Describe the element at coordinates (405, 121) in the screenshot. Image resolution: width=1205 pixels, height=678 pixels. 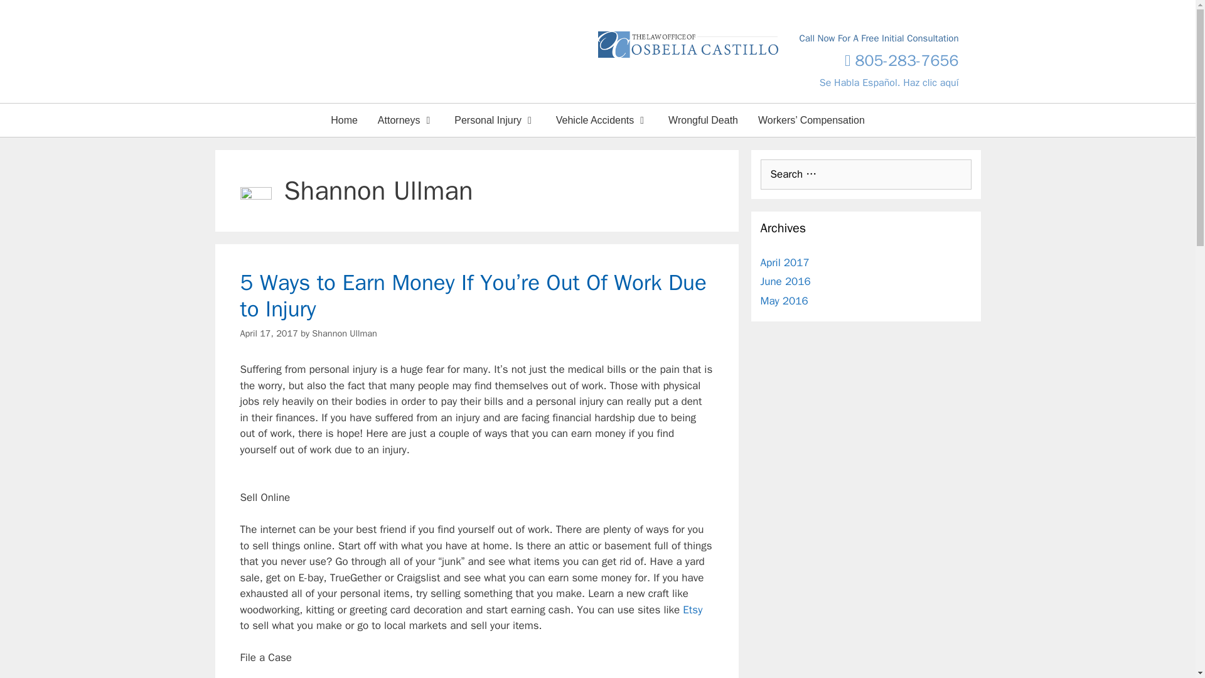
I see `Attorneys` at that location.